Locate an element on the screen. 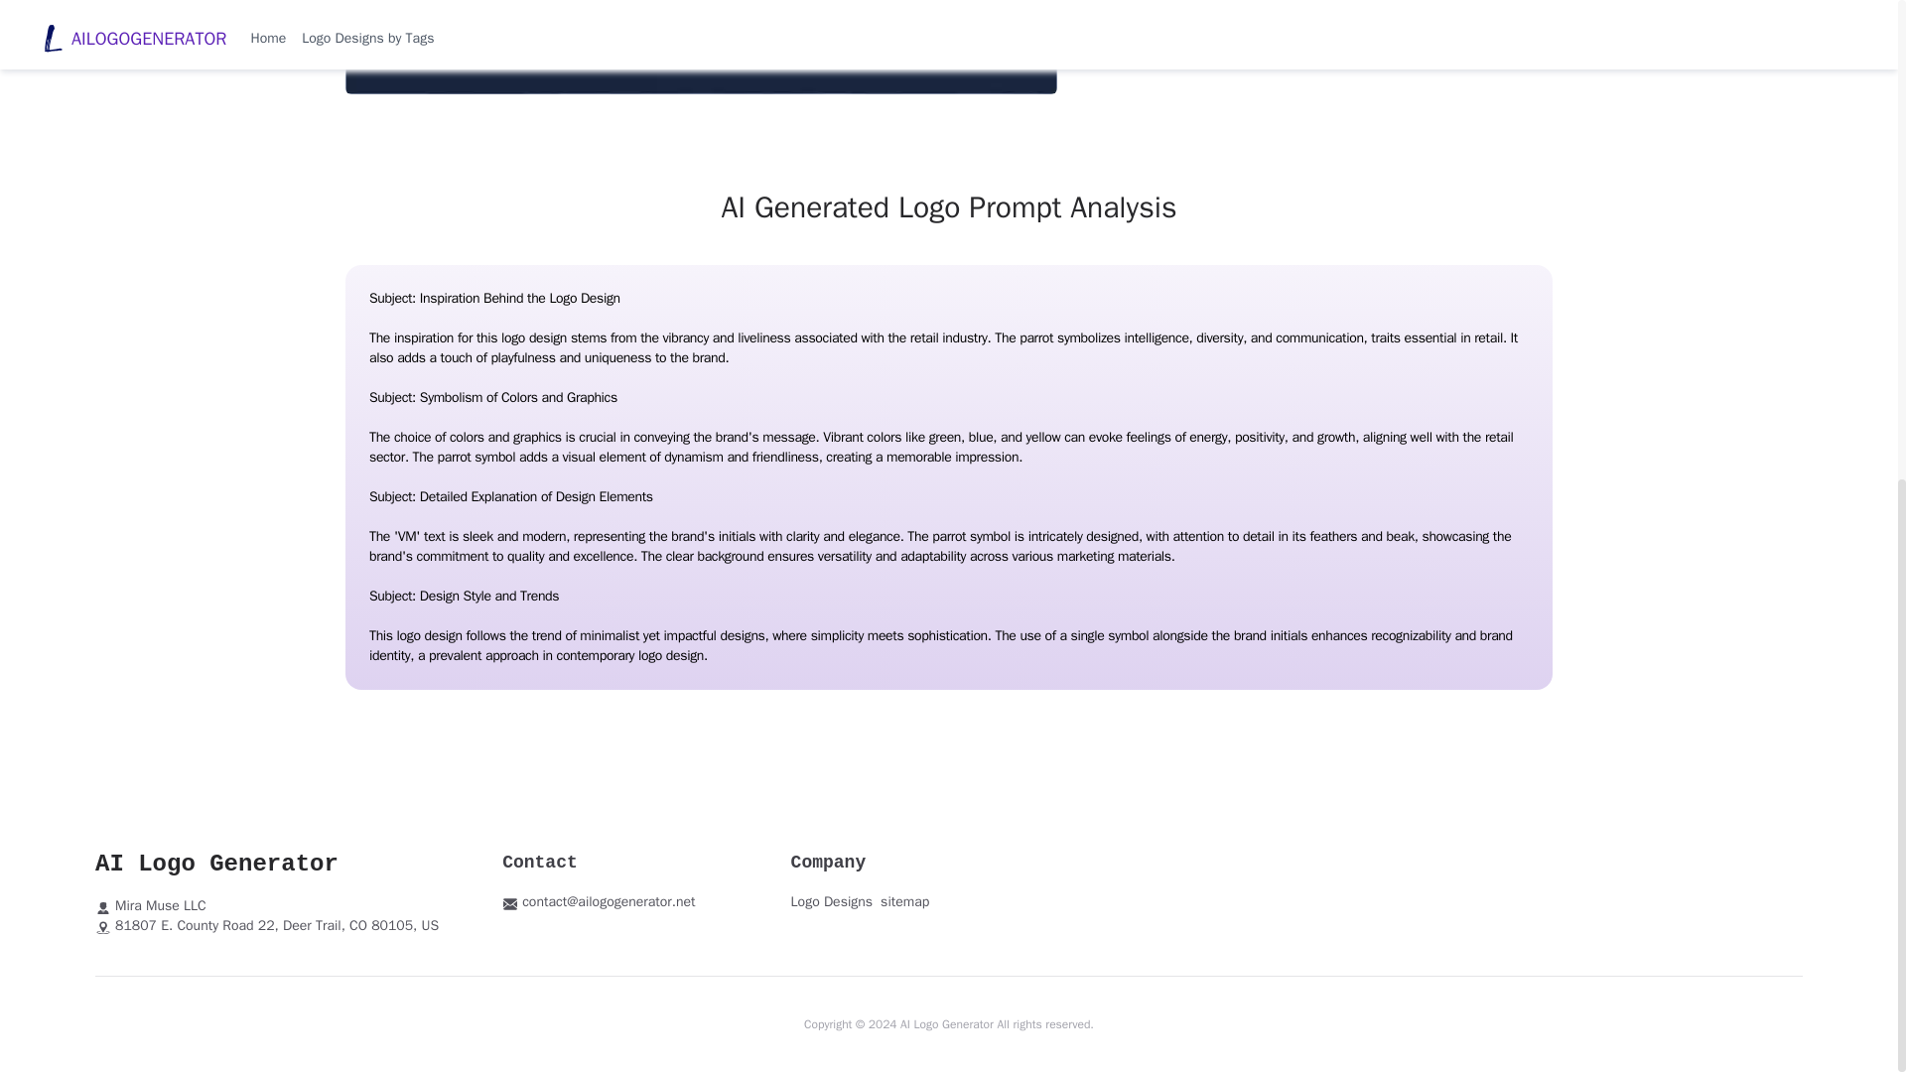  Logo Designs is located at coordinates (832, 901).